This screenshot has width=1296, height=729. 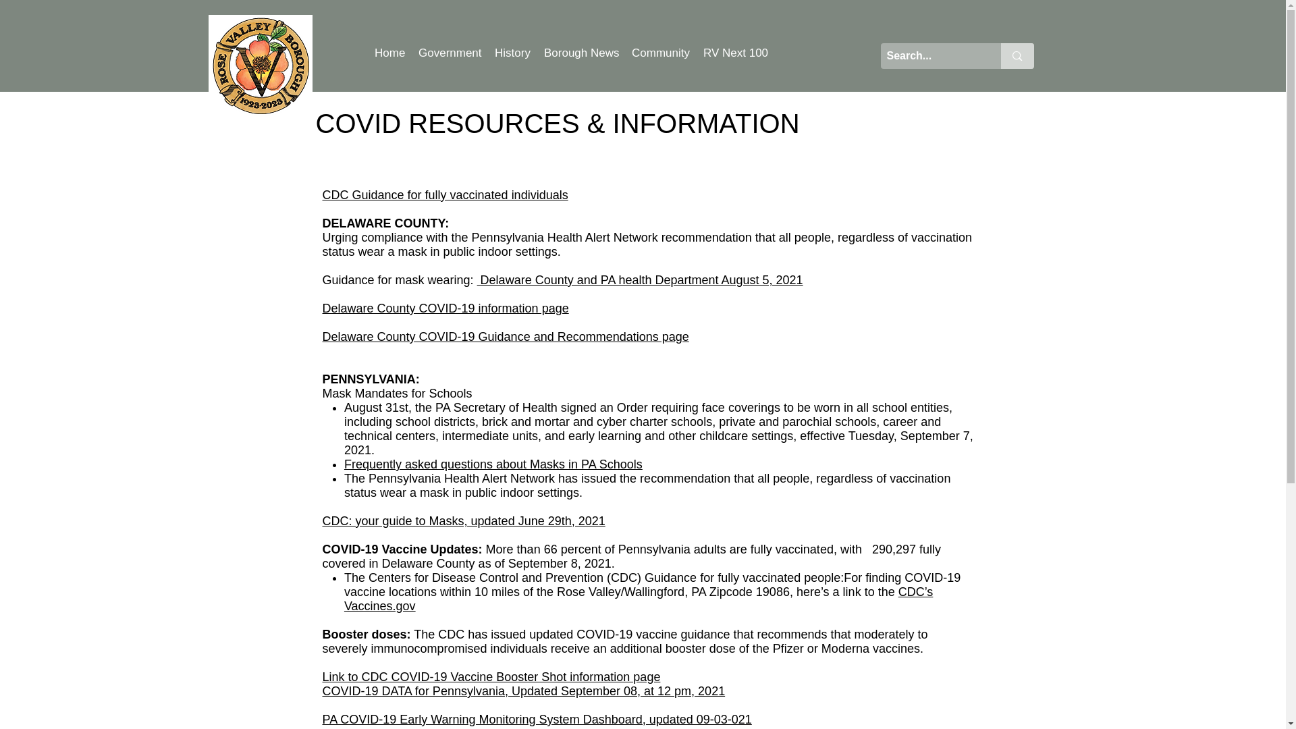 I want to click on History, so click(x=513, y=53).